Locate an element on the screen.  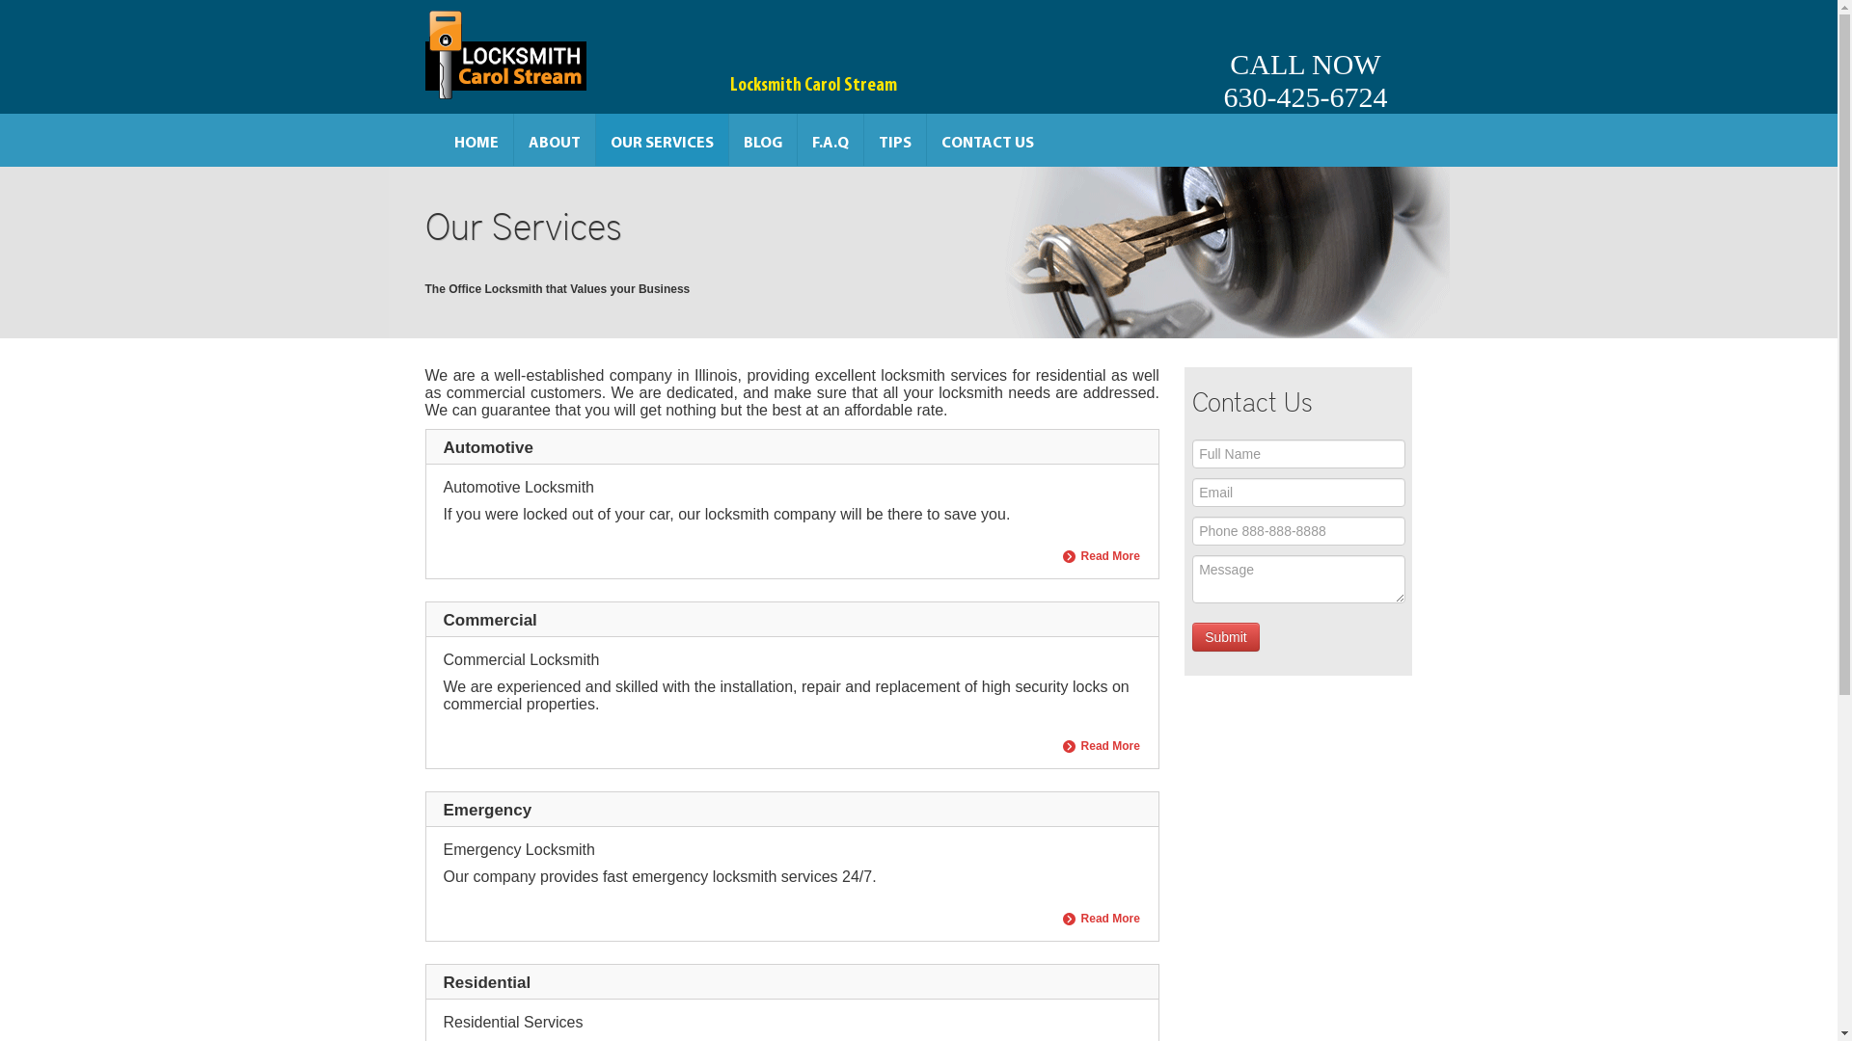
Submit is located at coordinates (1226, 637).